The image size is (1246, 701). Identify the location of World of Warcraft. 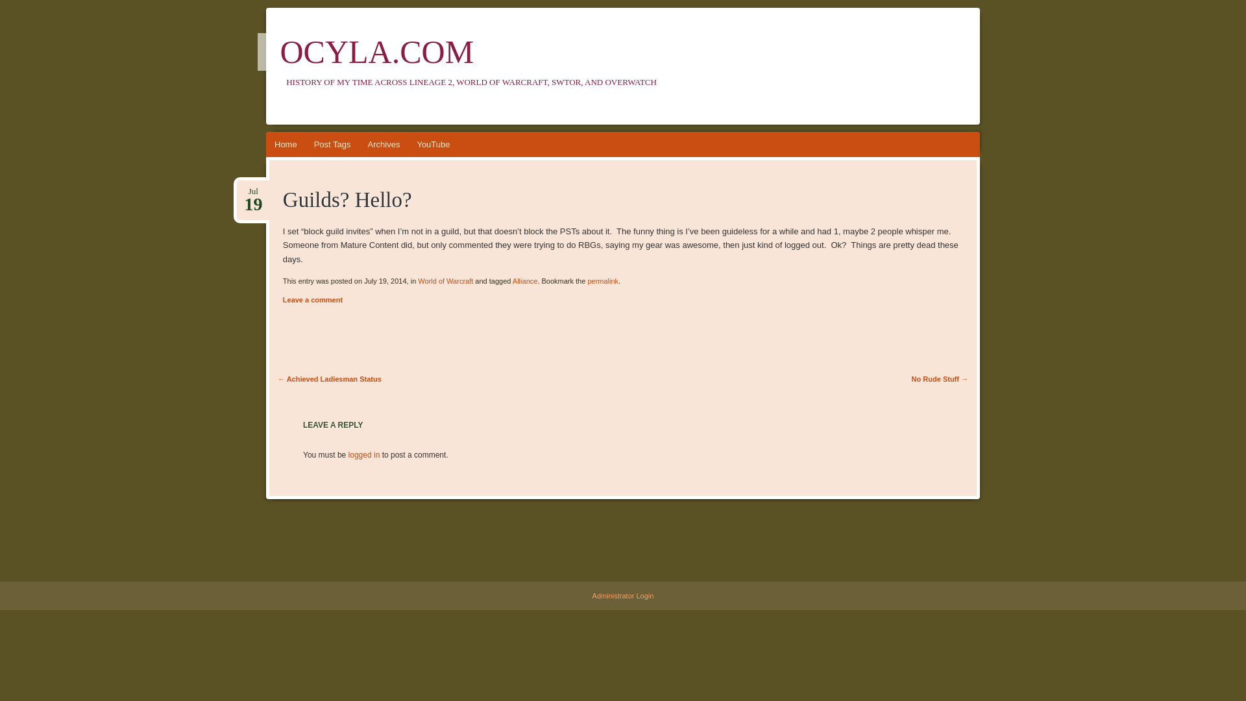
(376, 52).